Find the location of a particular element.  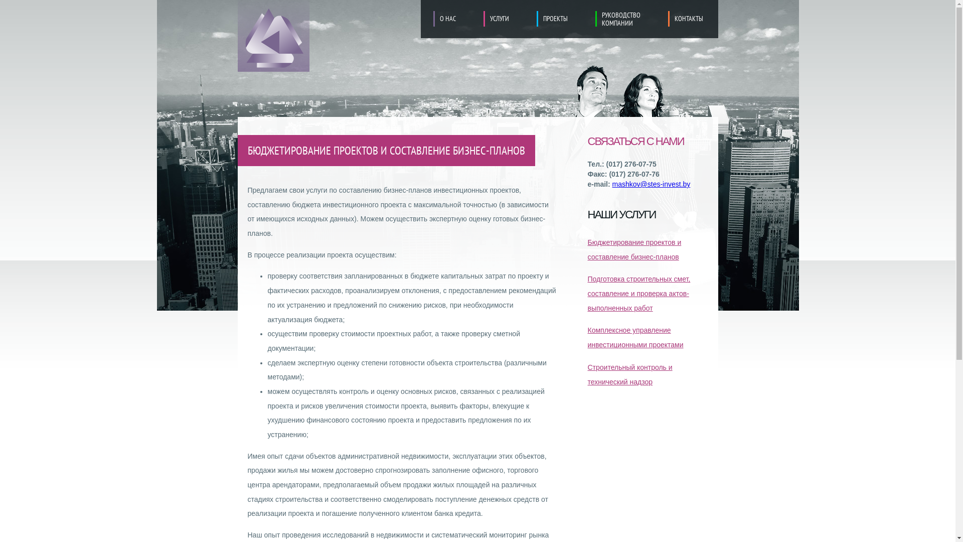

mashkov@stes-invest.by is located at coordinates (652, 184).